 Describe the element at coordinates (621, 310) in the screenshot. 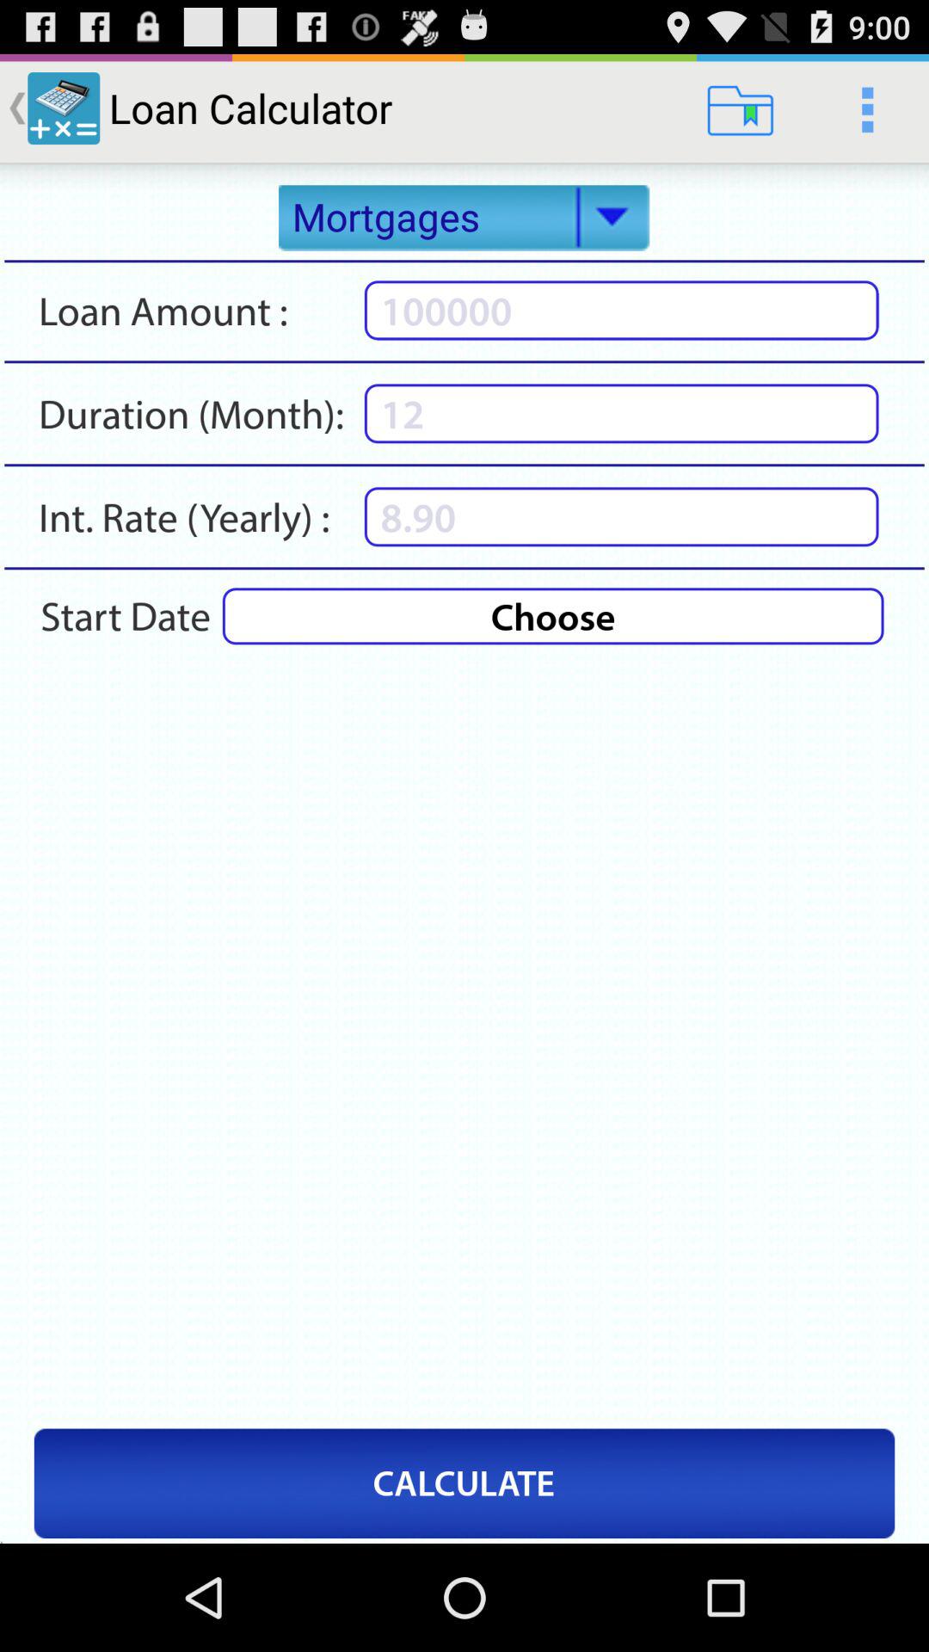

I see `loan amount text box` at that location.